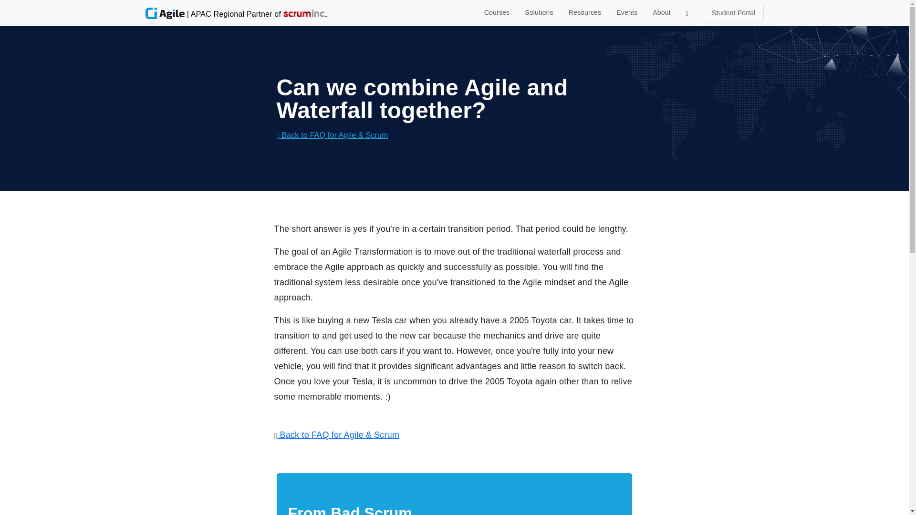 The image size is (916, 515). Describe the element at coordinates (497, 12) in the screenshot. I see `Courses` at that location.